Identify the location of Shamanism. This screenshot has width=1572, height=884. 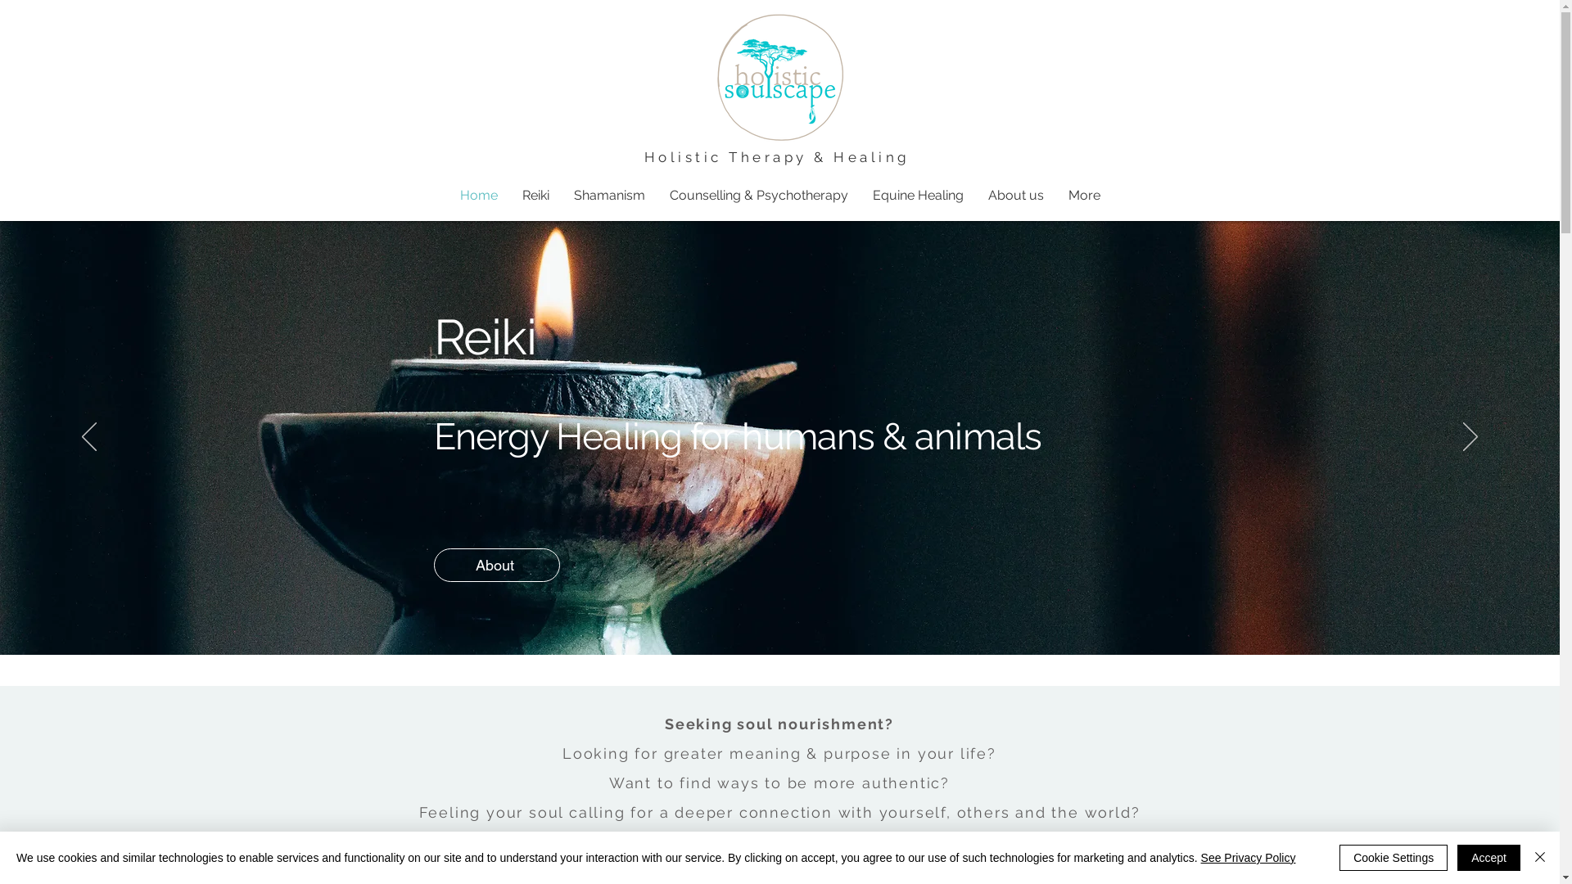
(609, 195).